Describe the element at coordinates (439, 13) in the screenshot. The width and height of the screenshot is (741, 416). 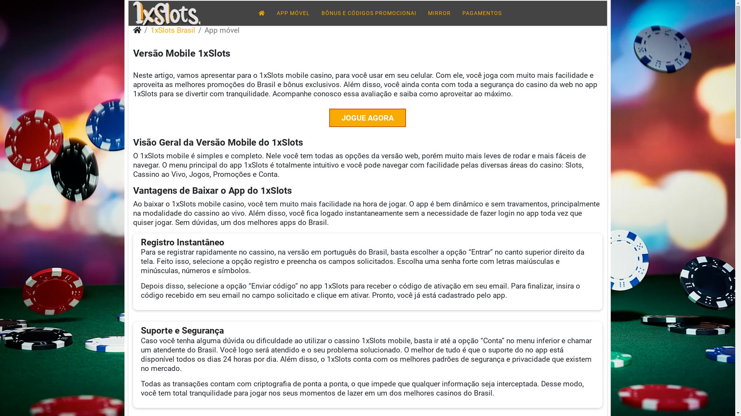
I see `MIRROR` at that location.